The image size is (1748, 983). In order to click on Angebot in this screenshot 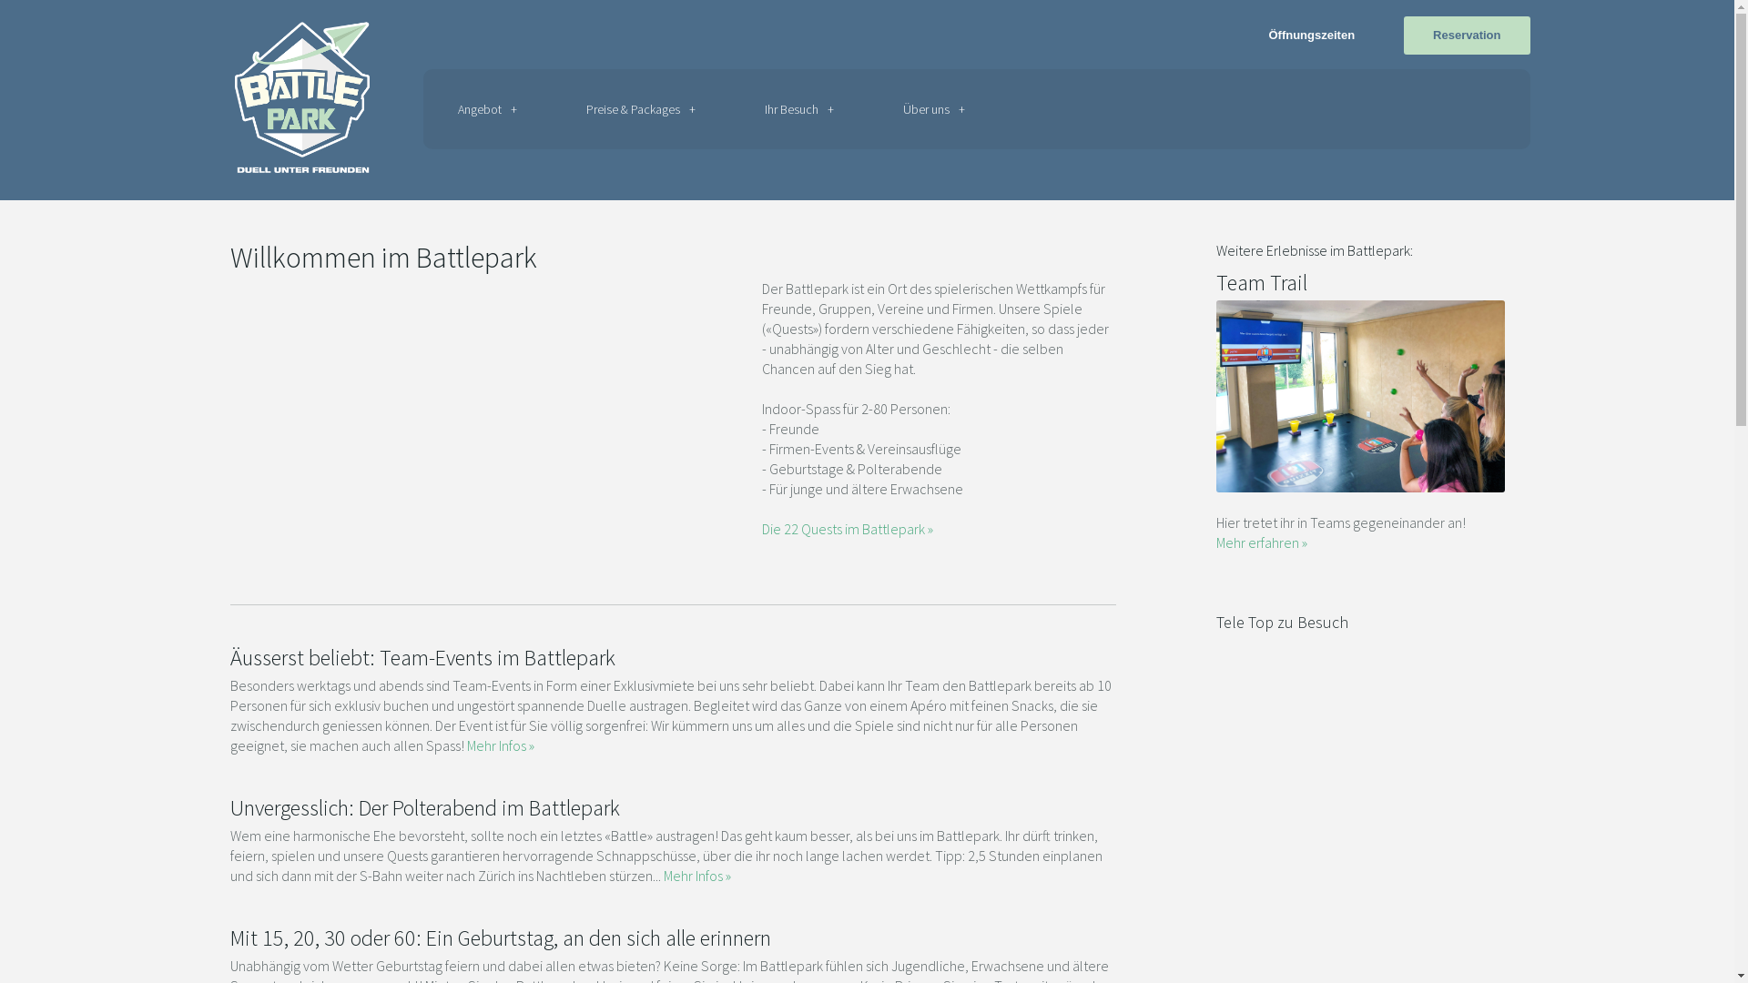, I will do `click(486, 109)`.